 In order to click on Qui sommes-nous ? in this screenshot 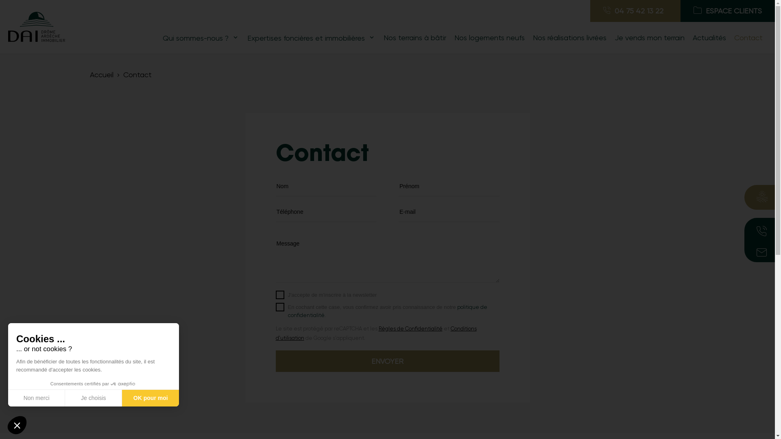, I will do `click(201, 38)`.